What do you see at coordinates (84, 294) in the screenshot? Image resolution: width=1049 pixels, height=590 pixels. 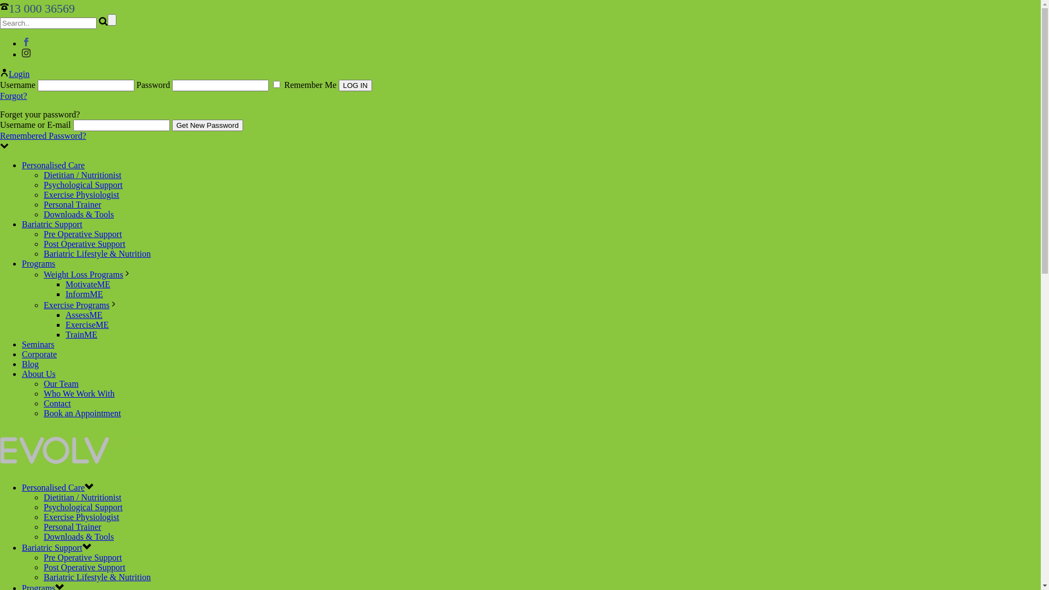 I see `InformME` at bounding box center [84, 294].